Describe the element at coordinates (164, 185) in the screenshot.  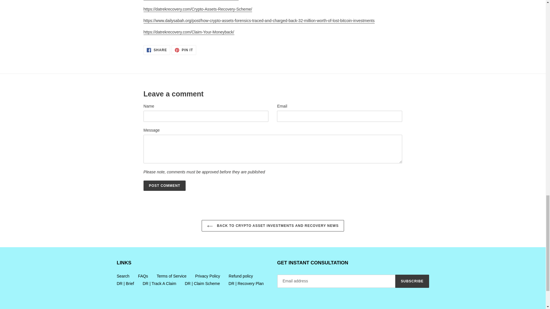
I see `Post comment` at that location.